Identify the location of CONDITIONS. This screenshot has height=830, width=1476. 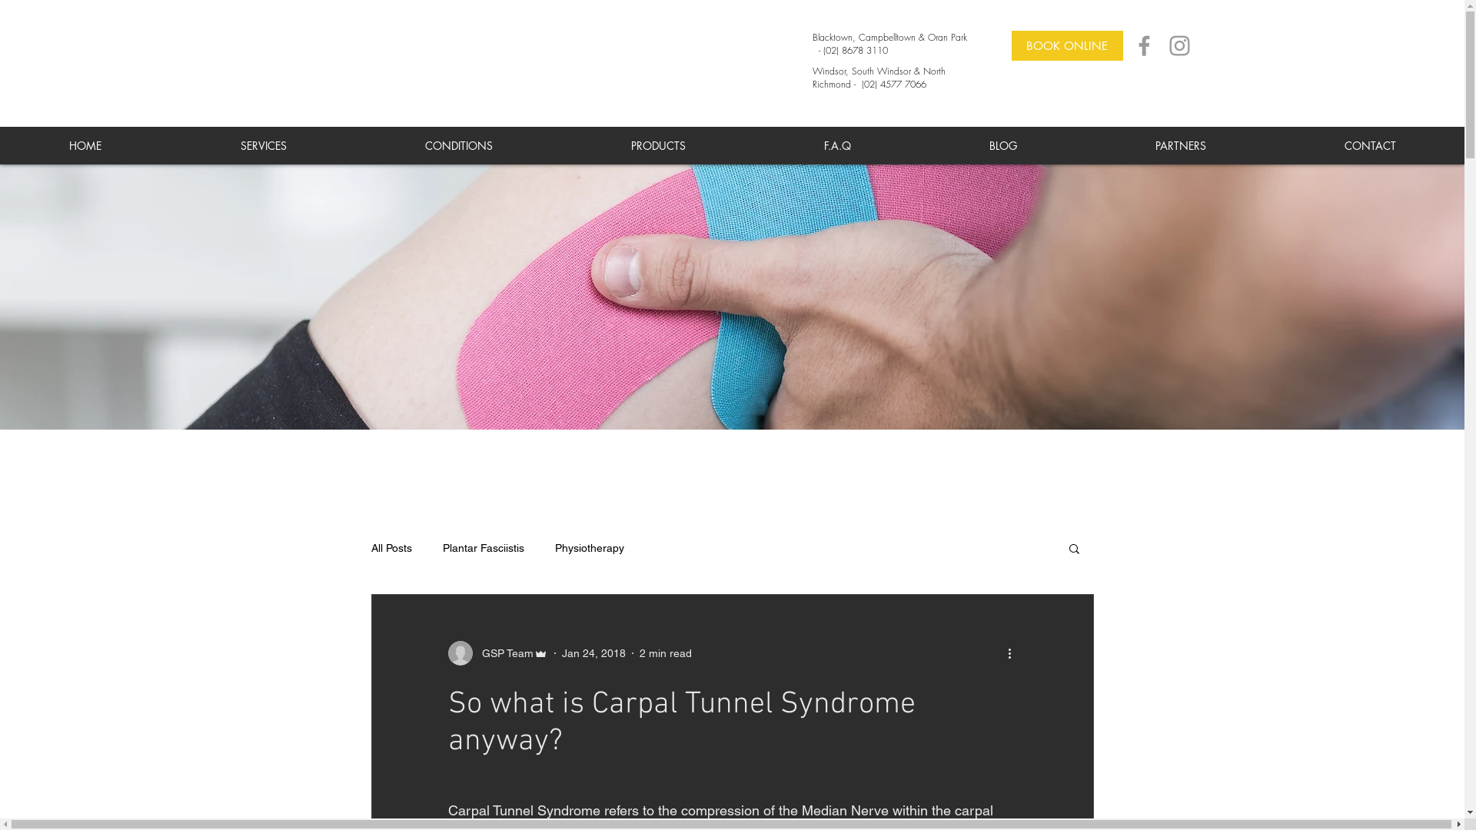
(458, 146).